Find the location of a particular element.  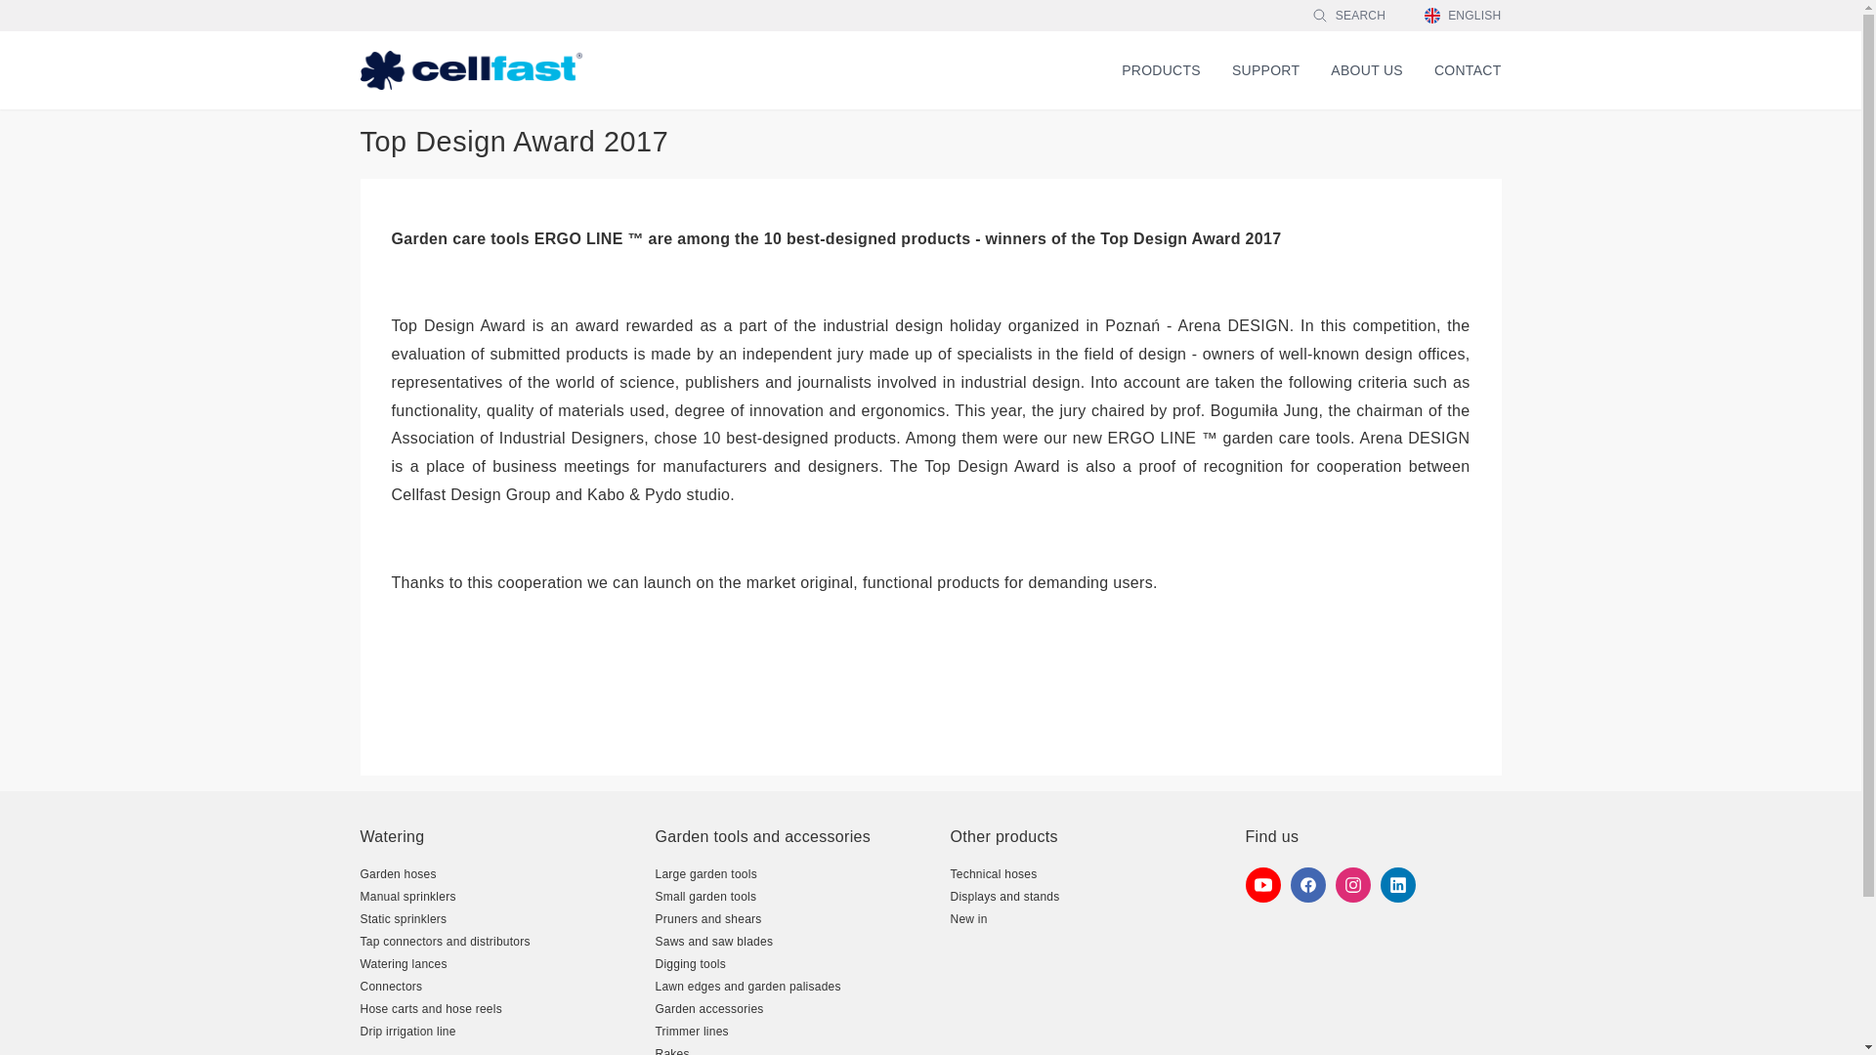

Drip irrigation line is located at coordinates (407, 1031).